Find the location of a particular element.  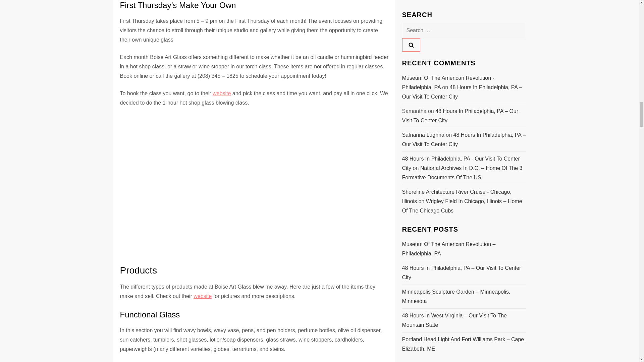

website is located at coordinates (203, 296).